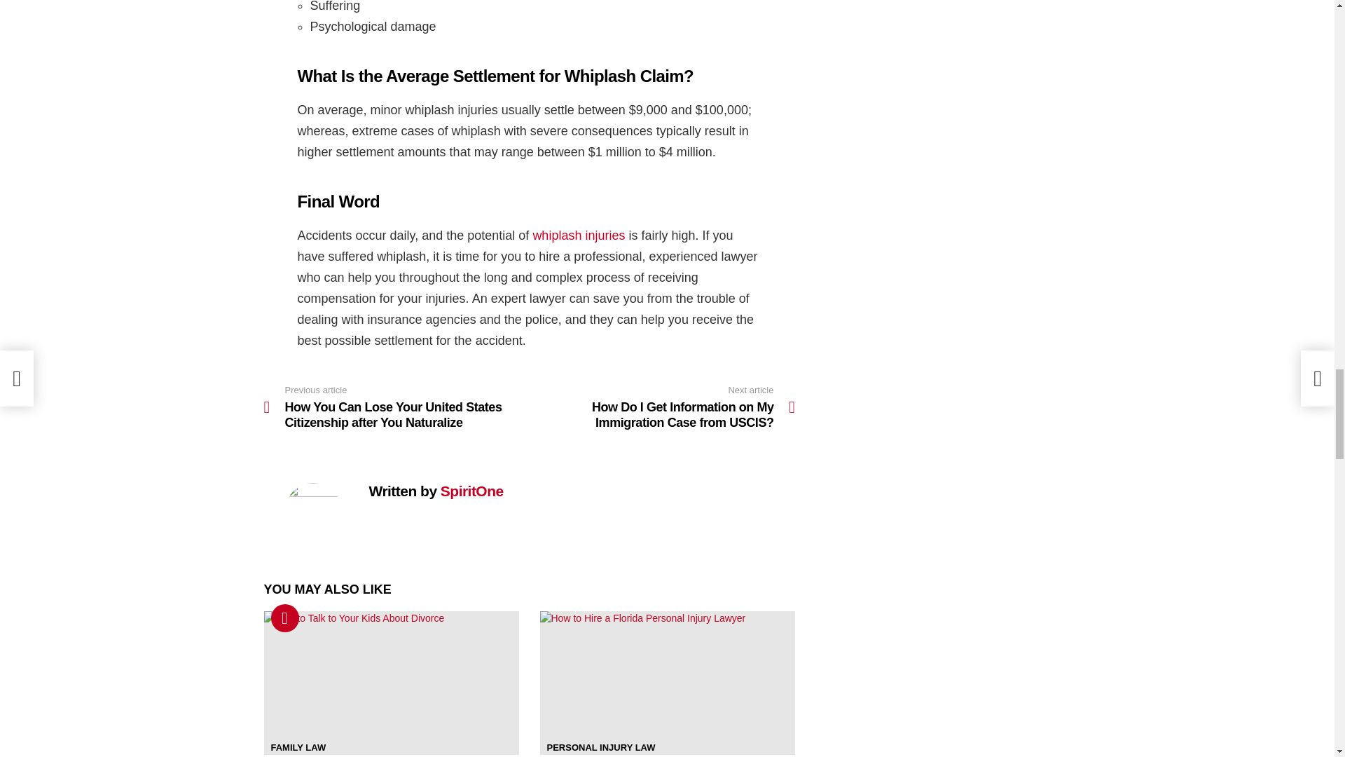  I want to click on How to Talk to Your Kids About Divorce, so click(391, 683).